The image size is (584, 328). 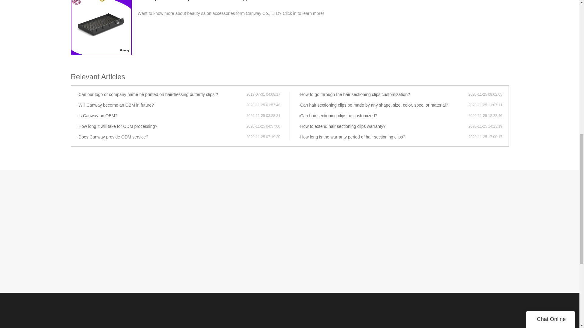 What do you see at coordinates (162, 137) in the screenshot?
I see `Does Canway provide ODM service?` at bounding box center [162, 137].